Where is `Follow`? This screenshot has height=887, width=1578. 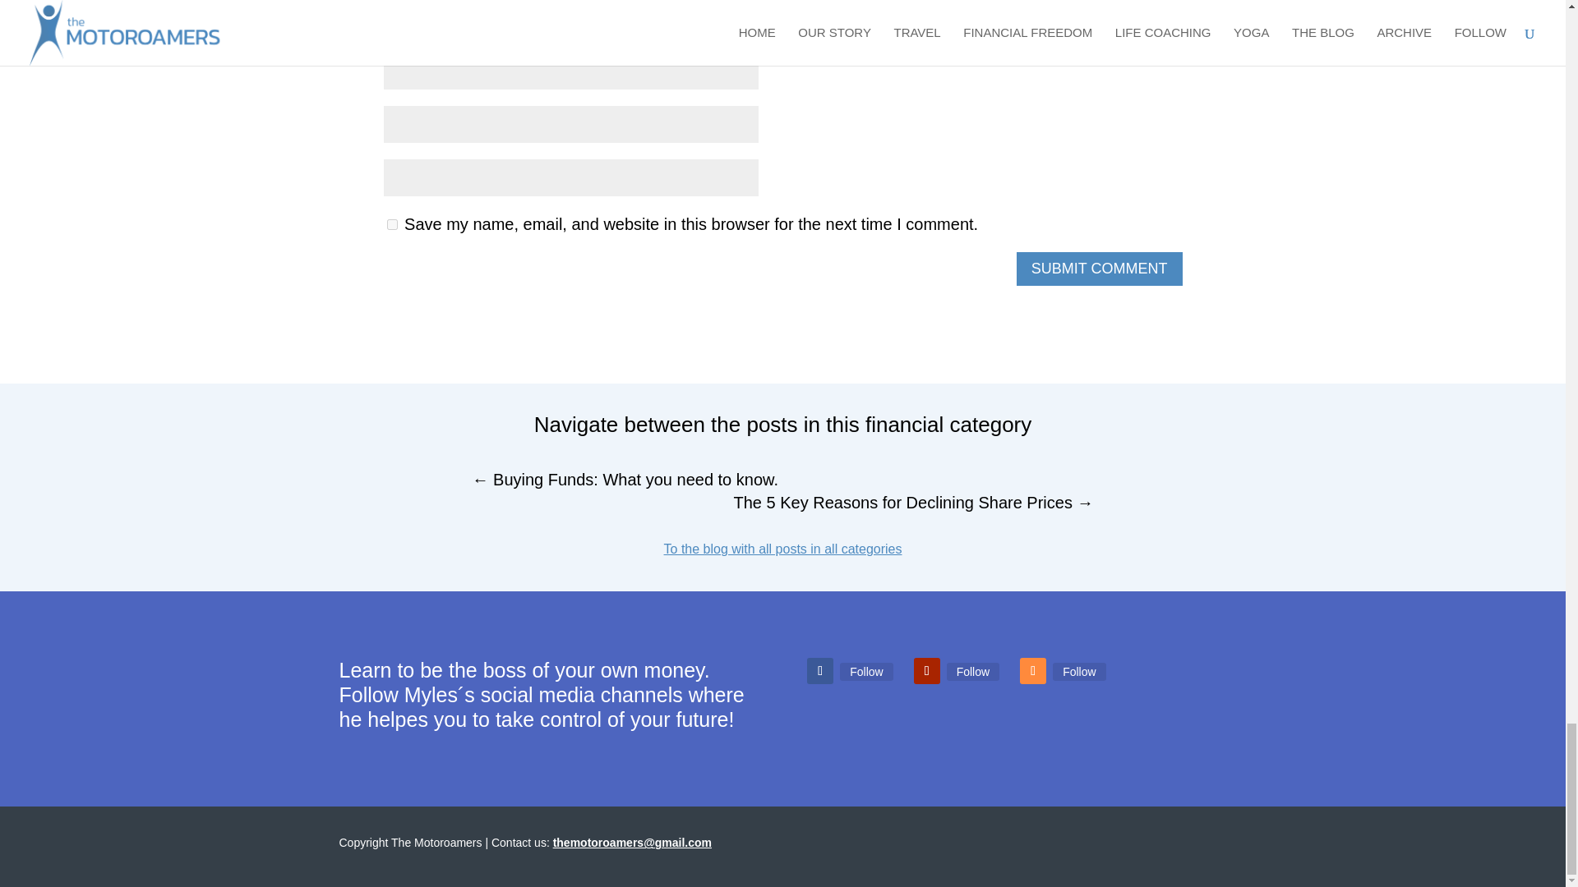
Follow is located at coordinates (866, 672).